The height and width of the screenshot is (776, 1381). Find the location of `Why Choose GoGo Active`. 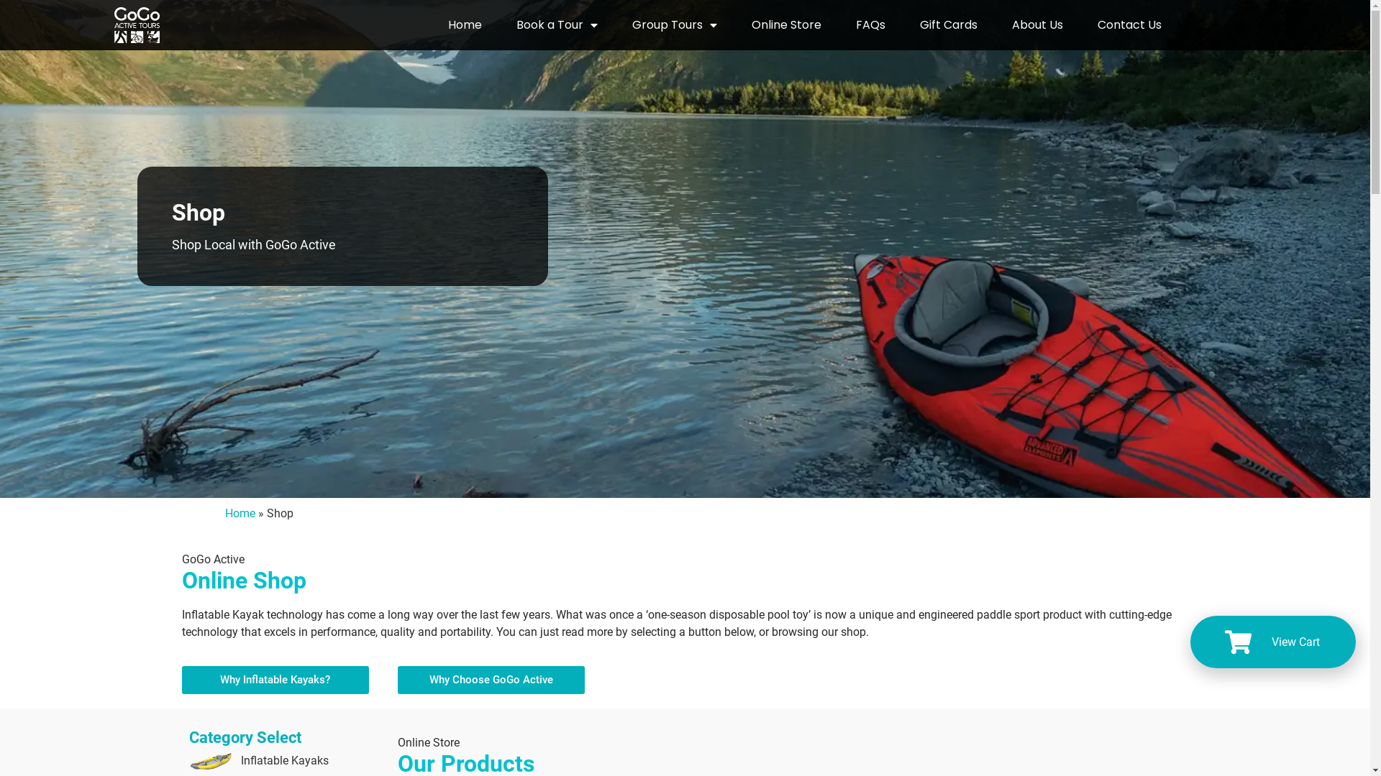

Why Choose GoGo Active is located at coordinates (491, 680).